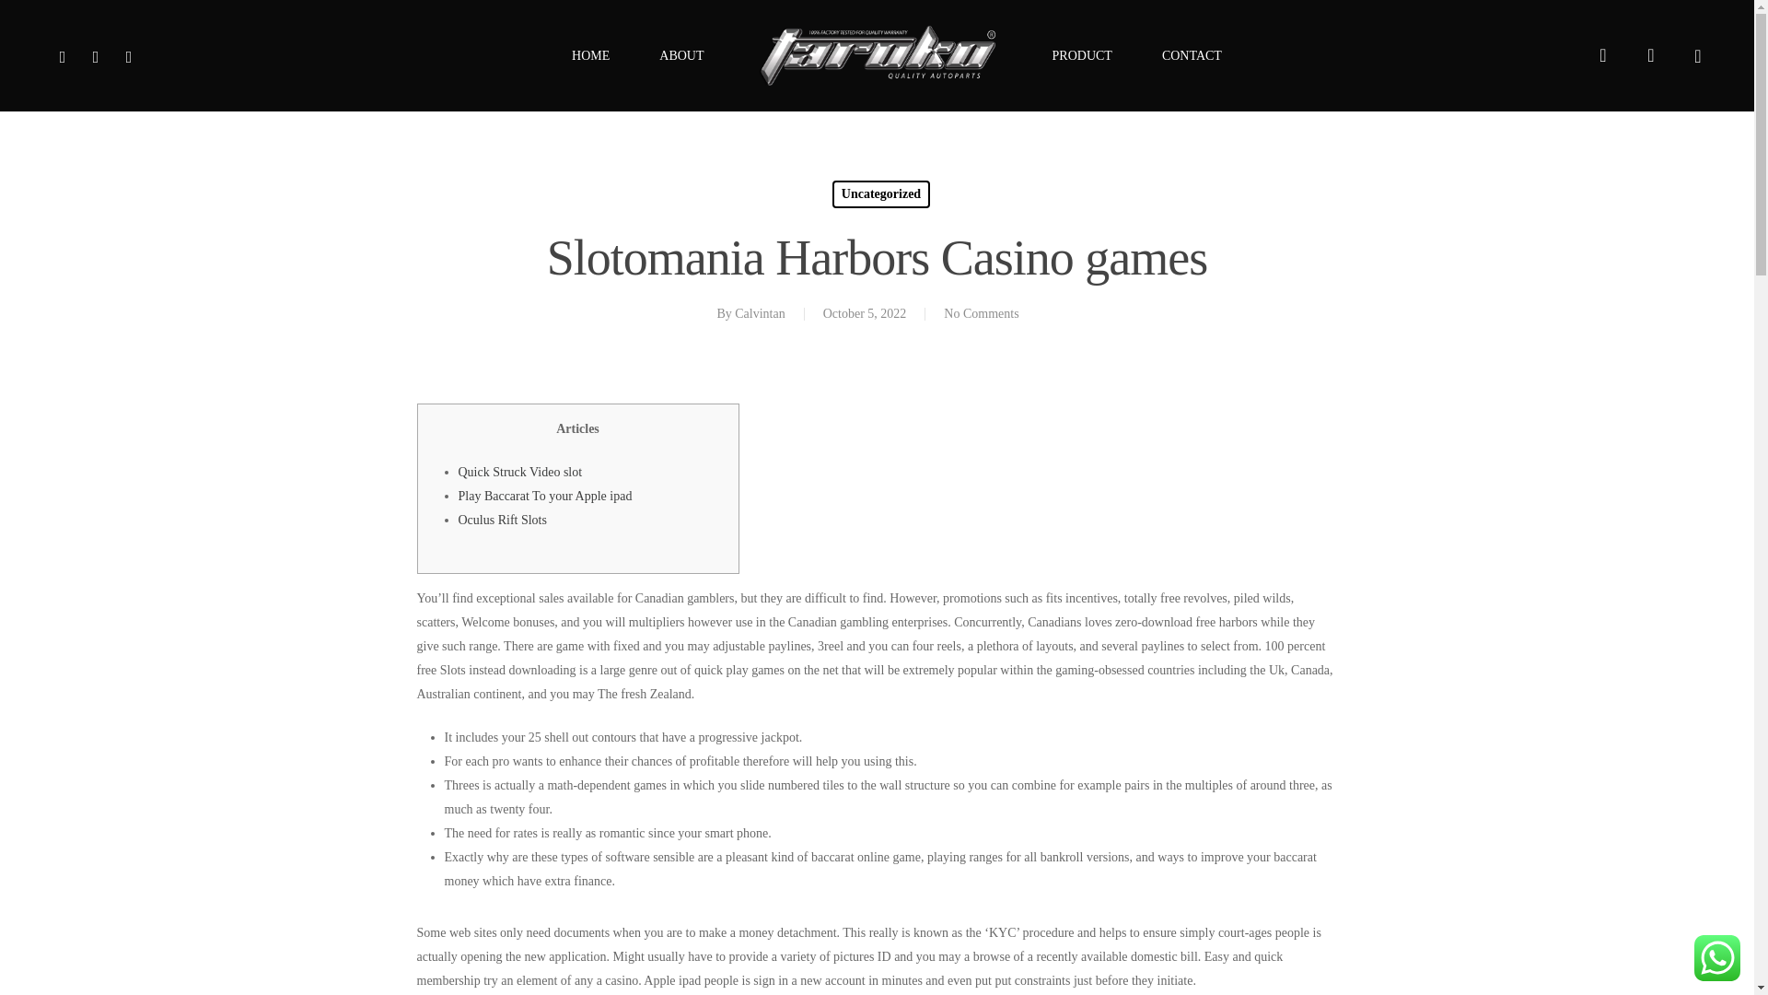  Describe the element at coordinates (681, 55) in the screenshot. I see `ABOUT` at that location.